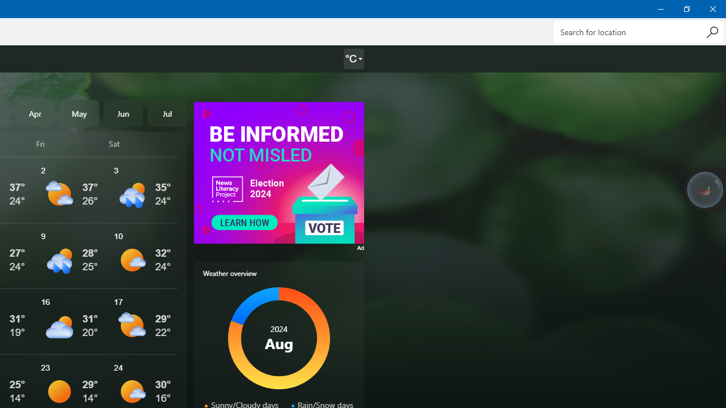  Describe the element at coordinates (712, 9) in the screenshot. I see `Close Weather` at that location.